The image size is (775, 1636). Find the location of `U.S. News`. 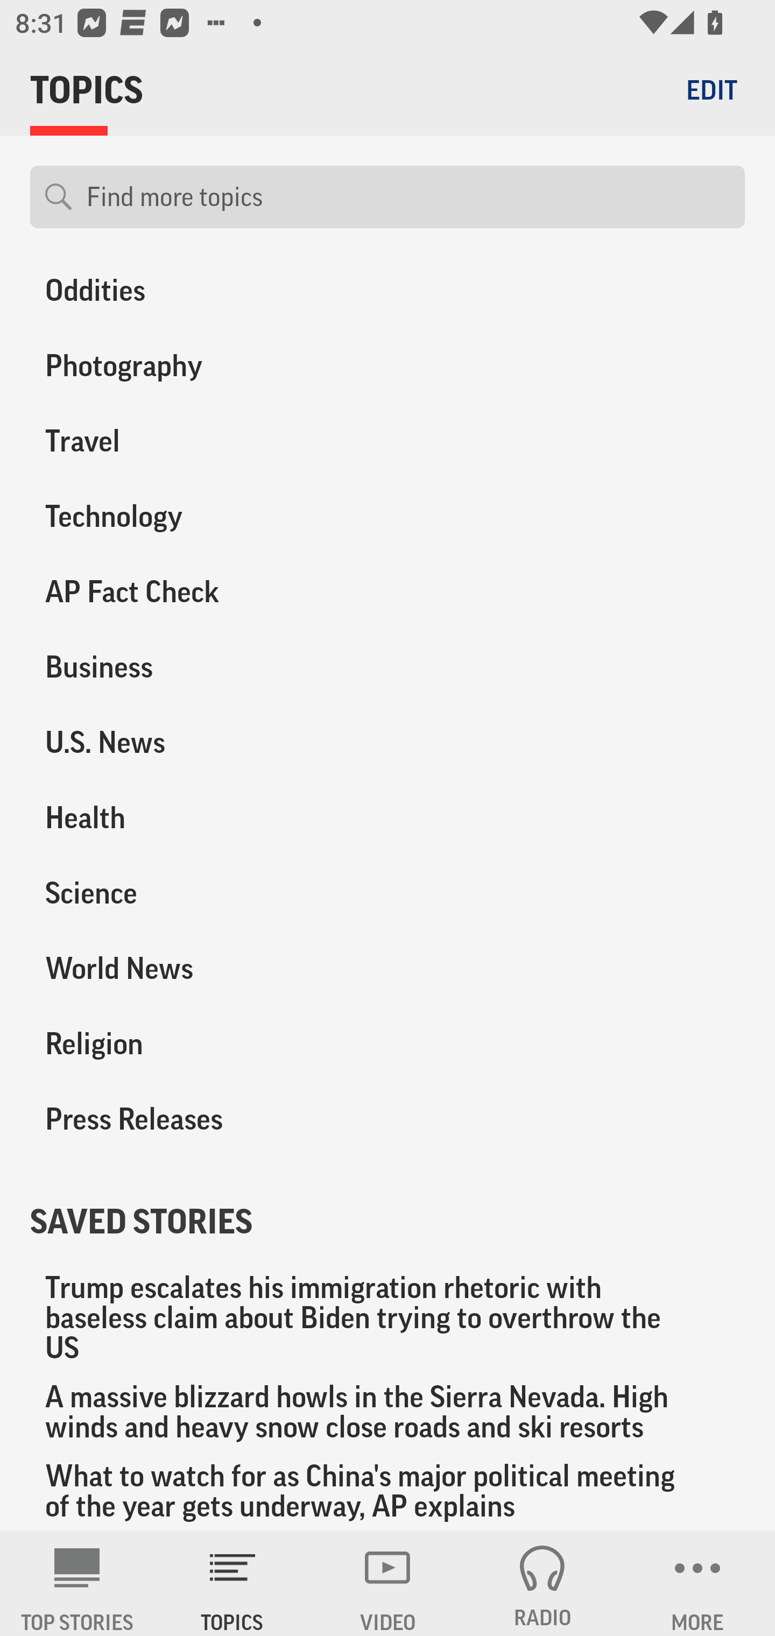

U.S. News is located at coordinates (194, 743).